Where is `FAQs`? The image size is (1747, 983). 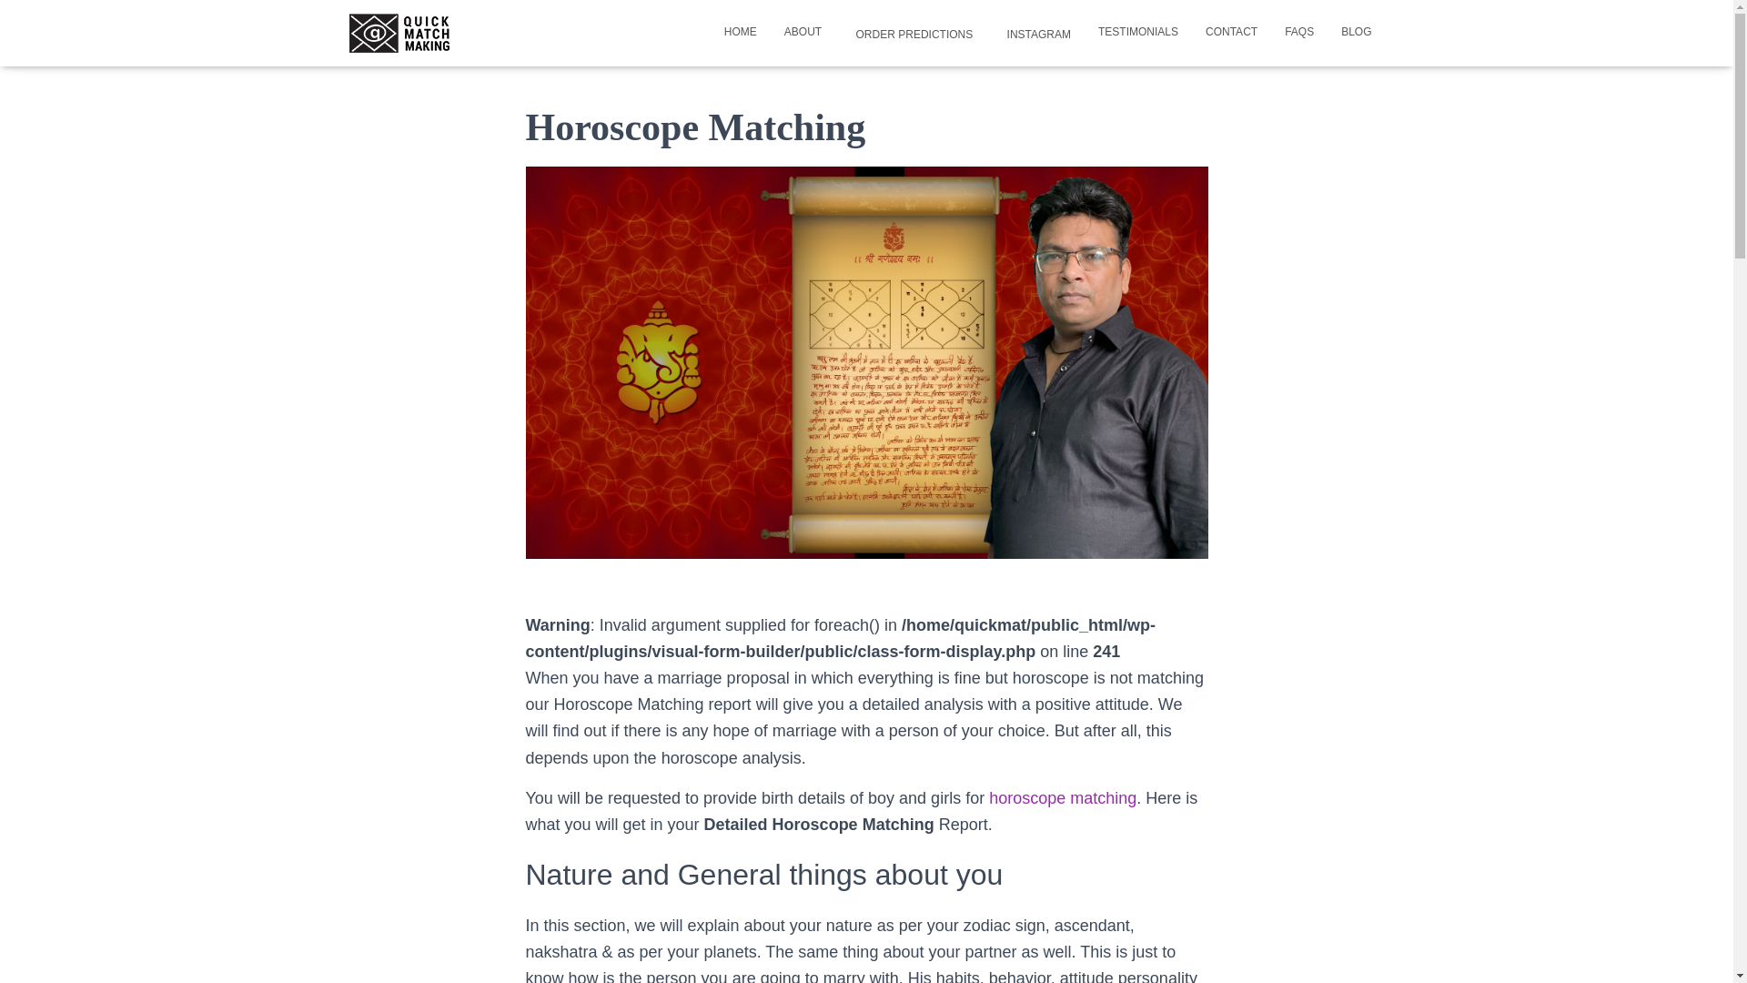
FAQs is located at coordinates (1299, 31).